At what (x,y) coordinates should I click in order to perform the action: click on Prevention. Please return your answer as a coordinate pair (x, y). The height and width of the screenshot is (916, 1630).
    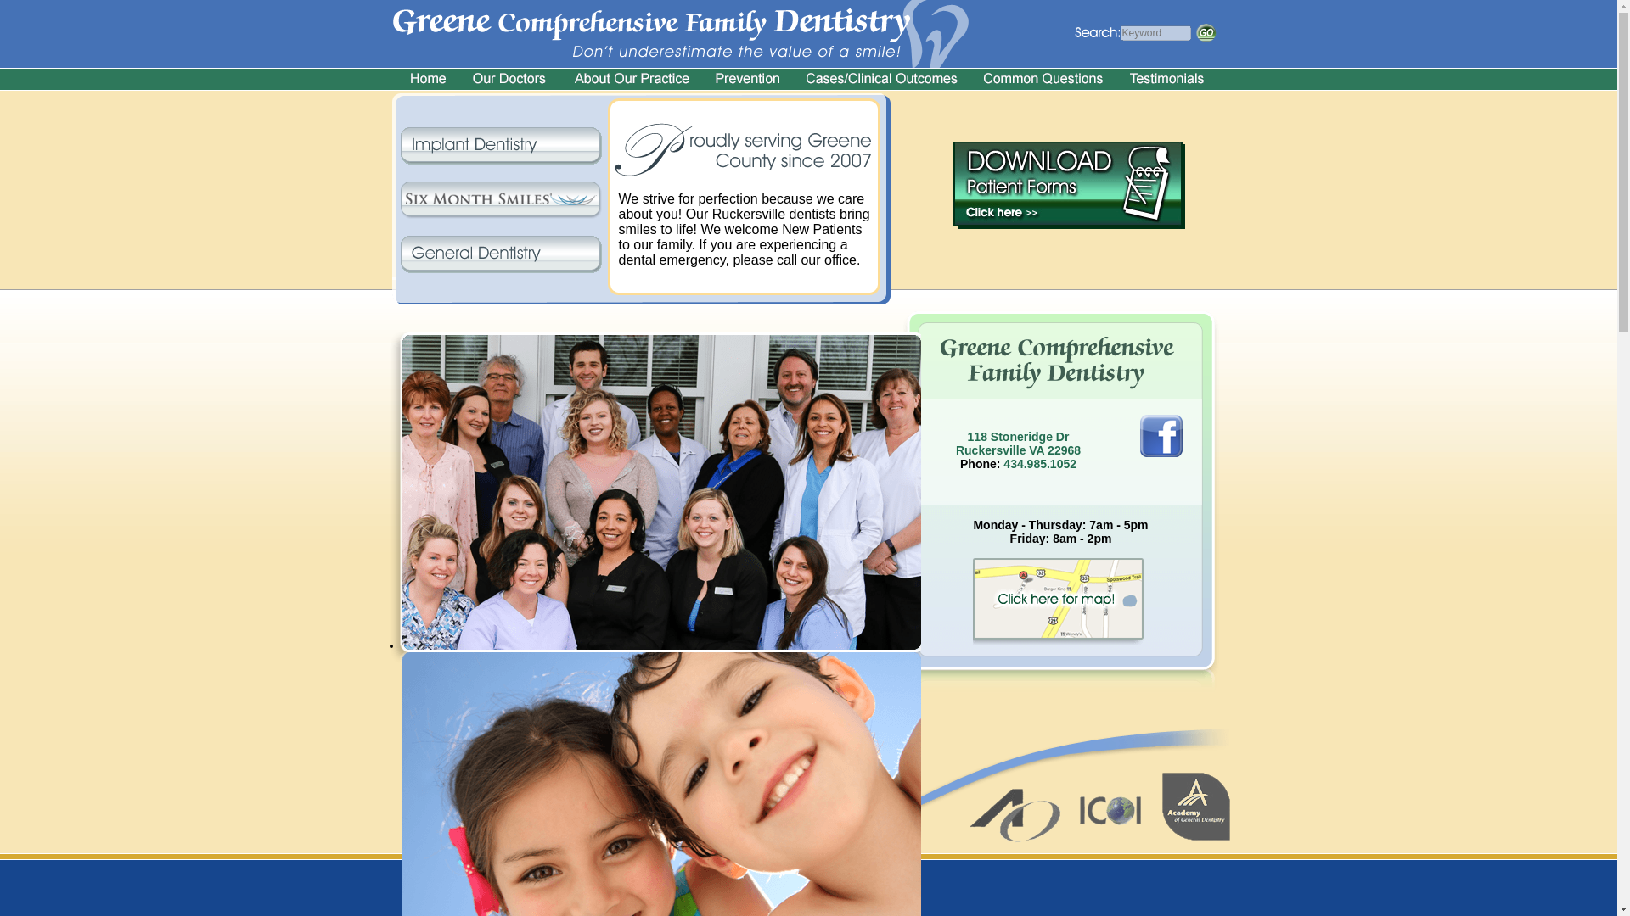
    Looking at the image, I should click on (1017, 443).